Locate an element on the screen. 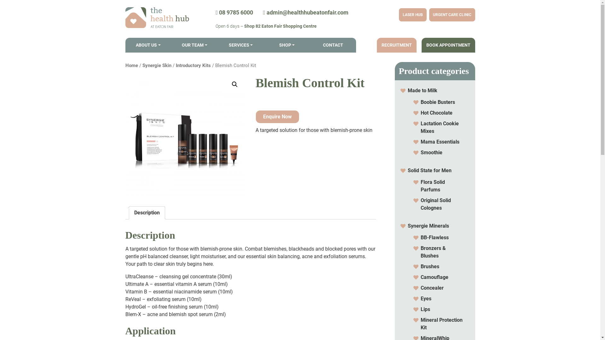 The image size is (605, 340). Bronzers & Blushes is located at coordinates (433, 252).